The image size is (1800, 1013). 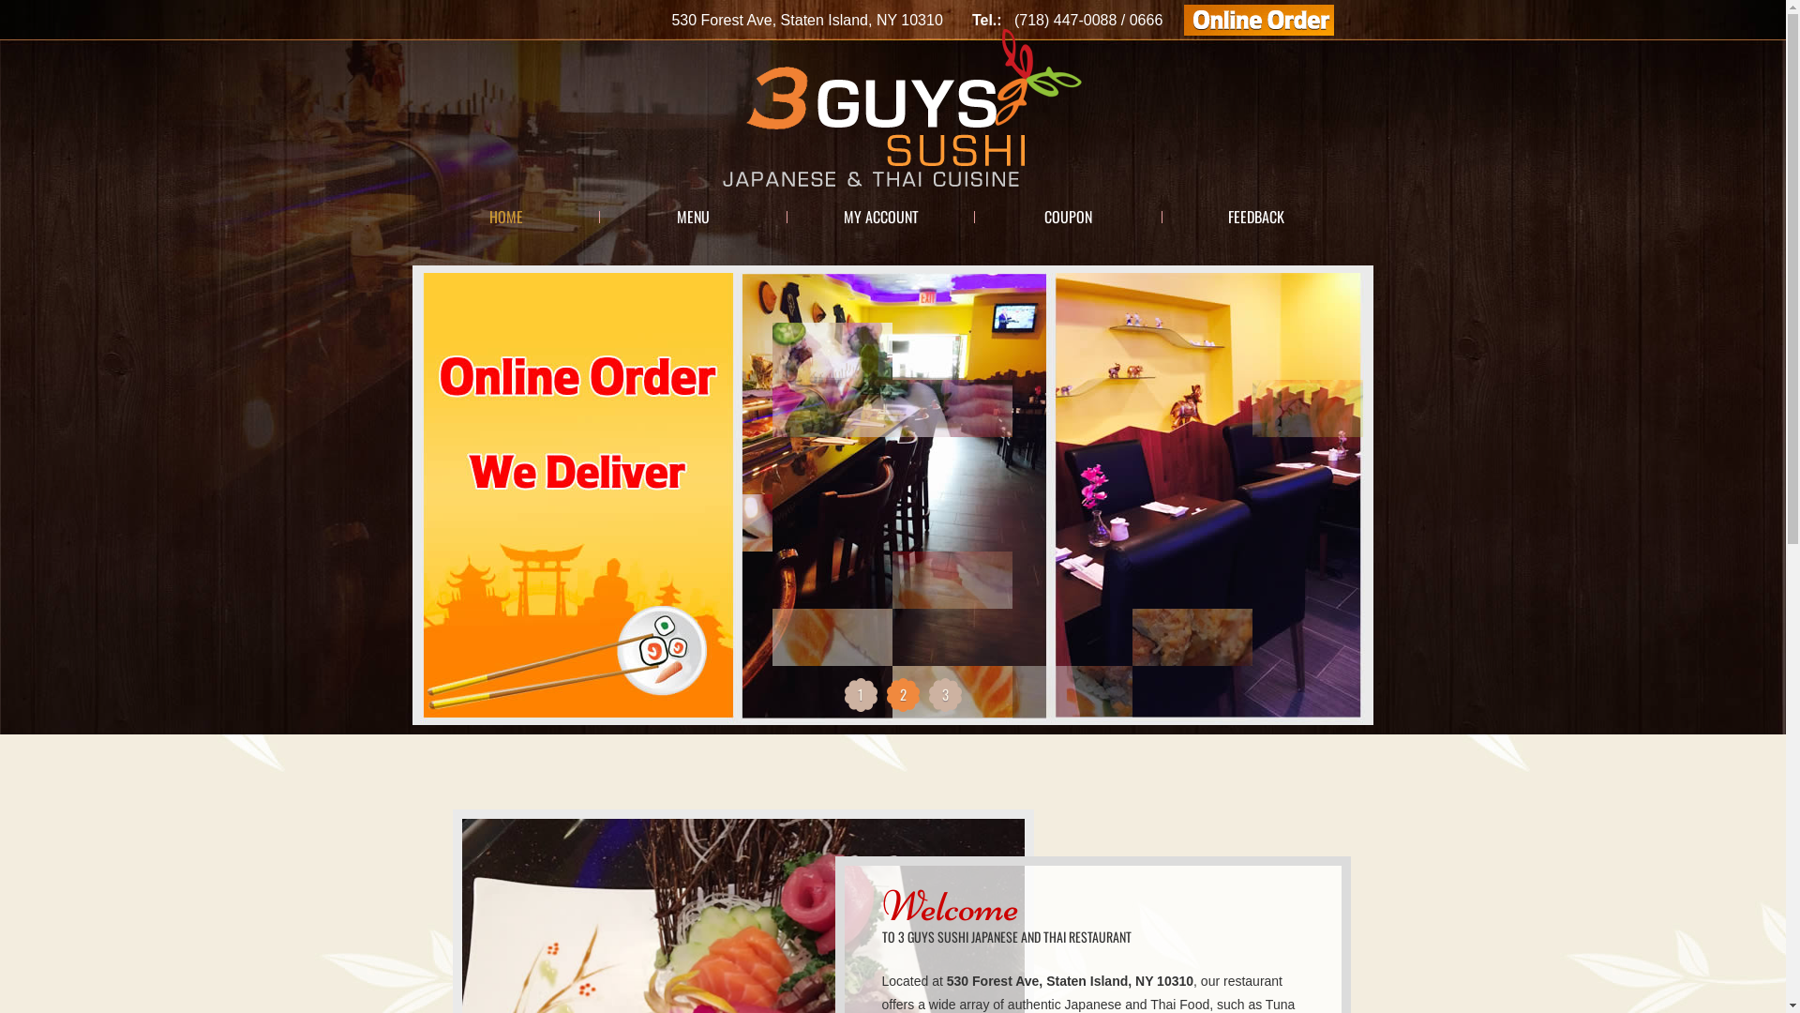 I want to click on HOME, so click(x=506, y=217).